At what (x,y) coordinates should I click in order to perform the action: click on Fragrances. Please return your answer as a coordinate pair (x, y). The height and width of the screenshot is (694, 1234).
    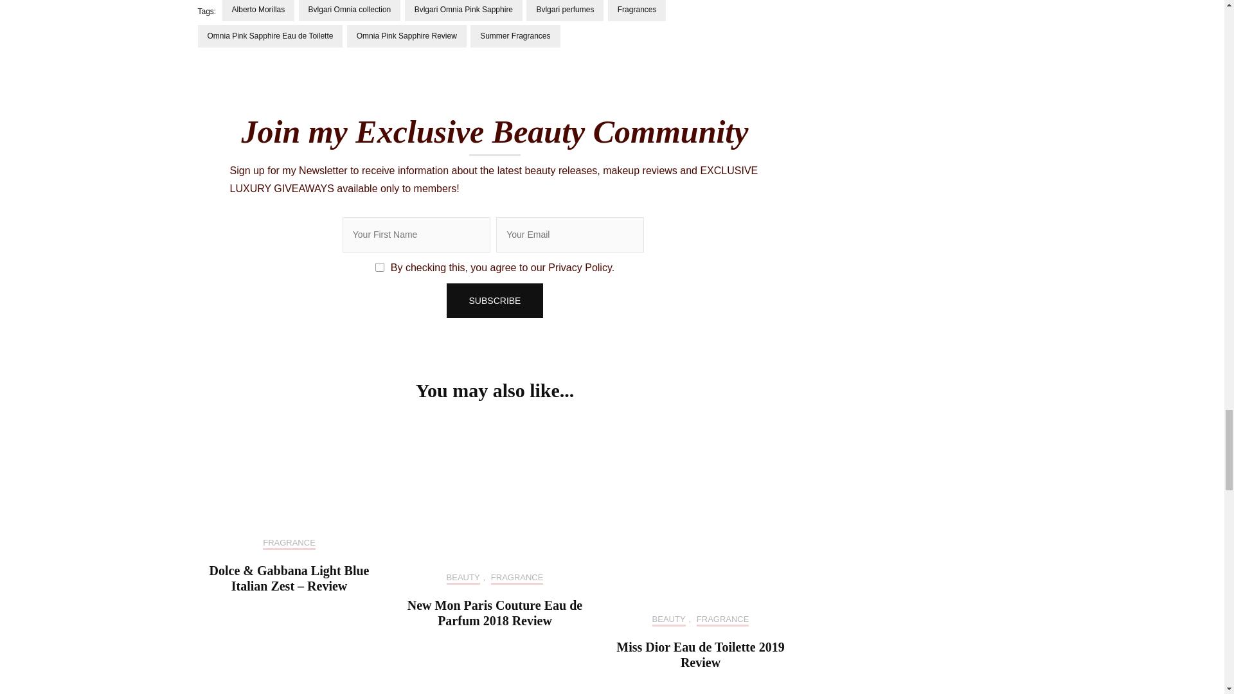
    Looking at the image, I should click on (637, 10).